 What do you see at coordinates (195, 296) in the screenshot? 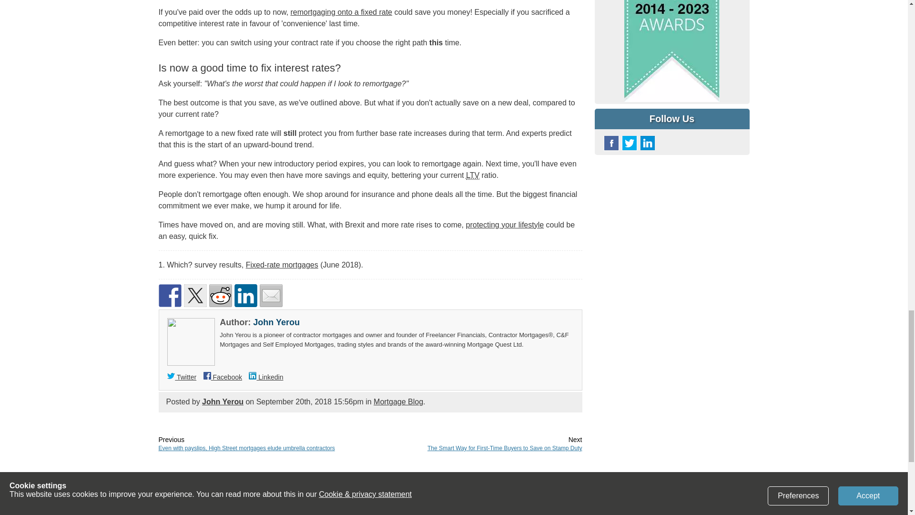
I see `Share on Twitter` at bounding box center [195, 296].